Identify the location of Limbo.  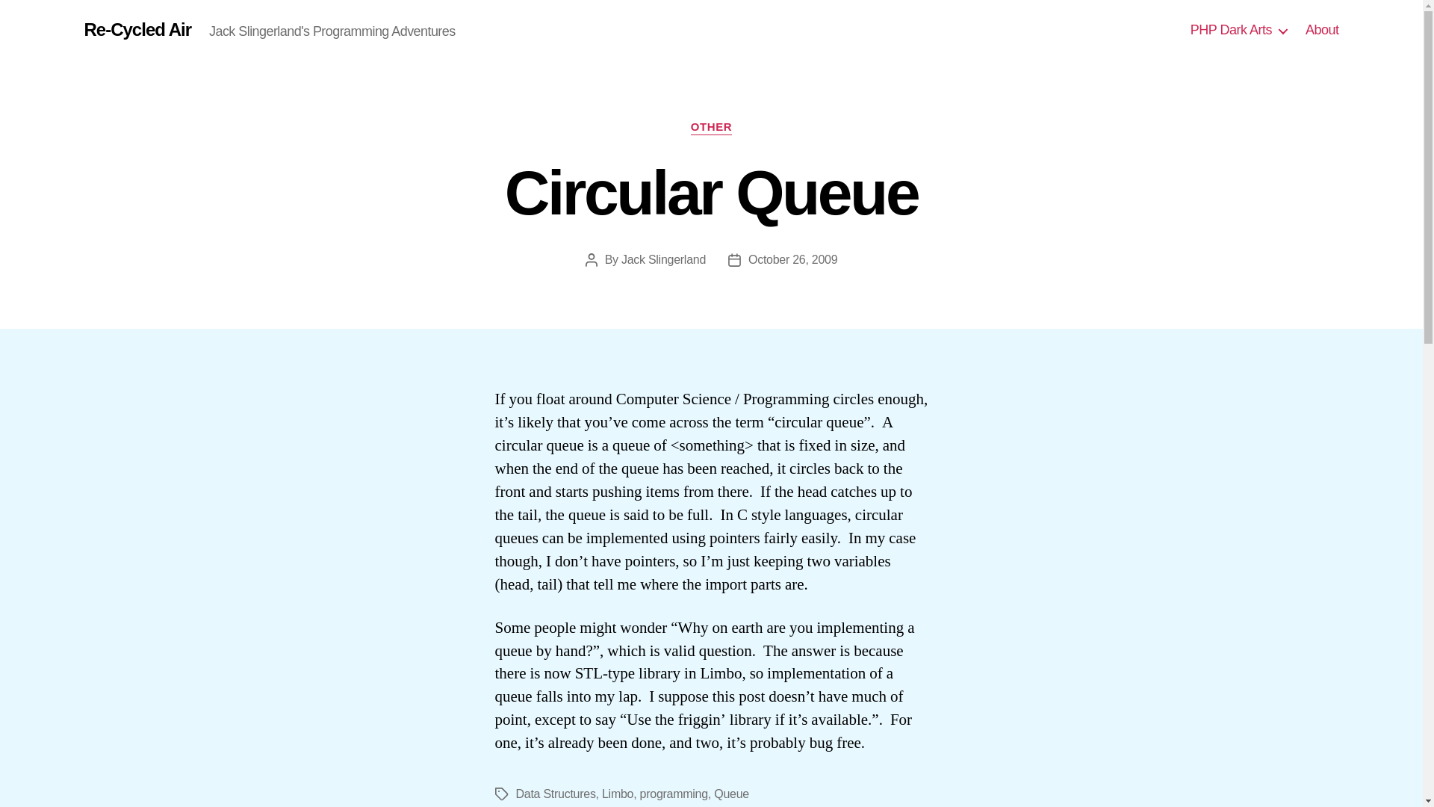
(618, 794).